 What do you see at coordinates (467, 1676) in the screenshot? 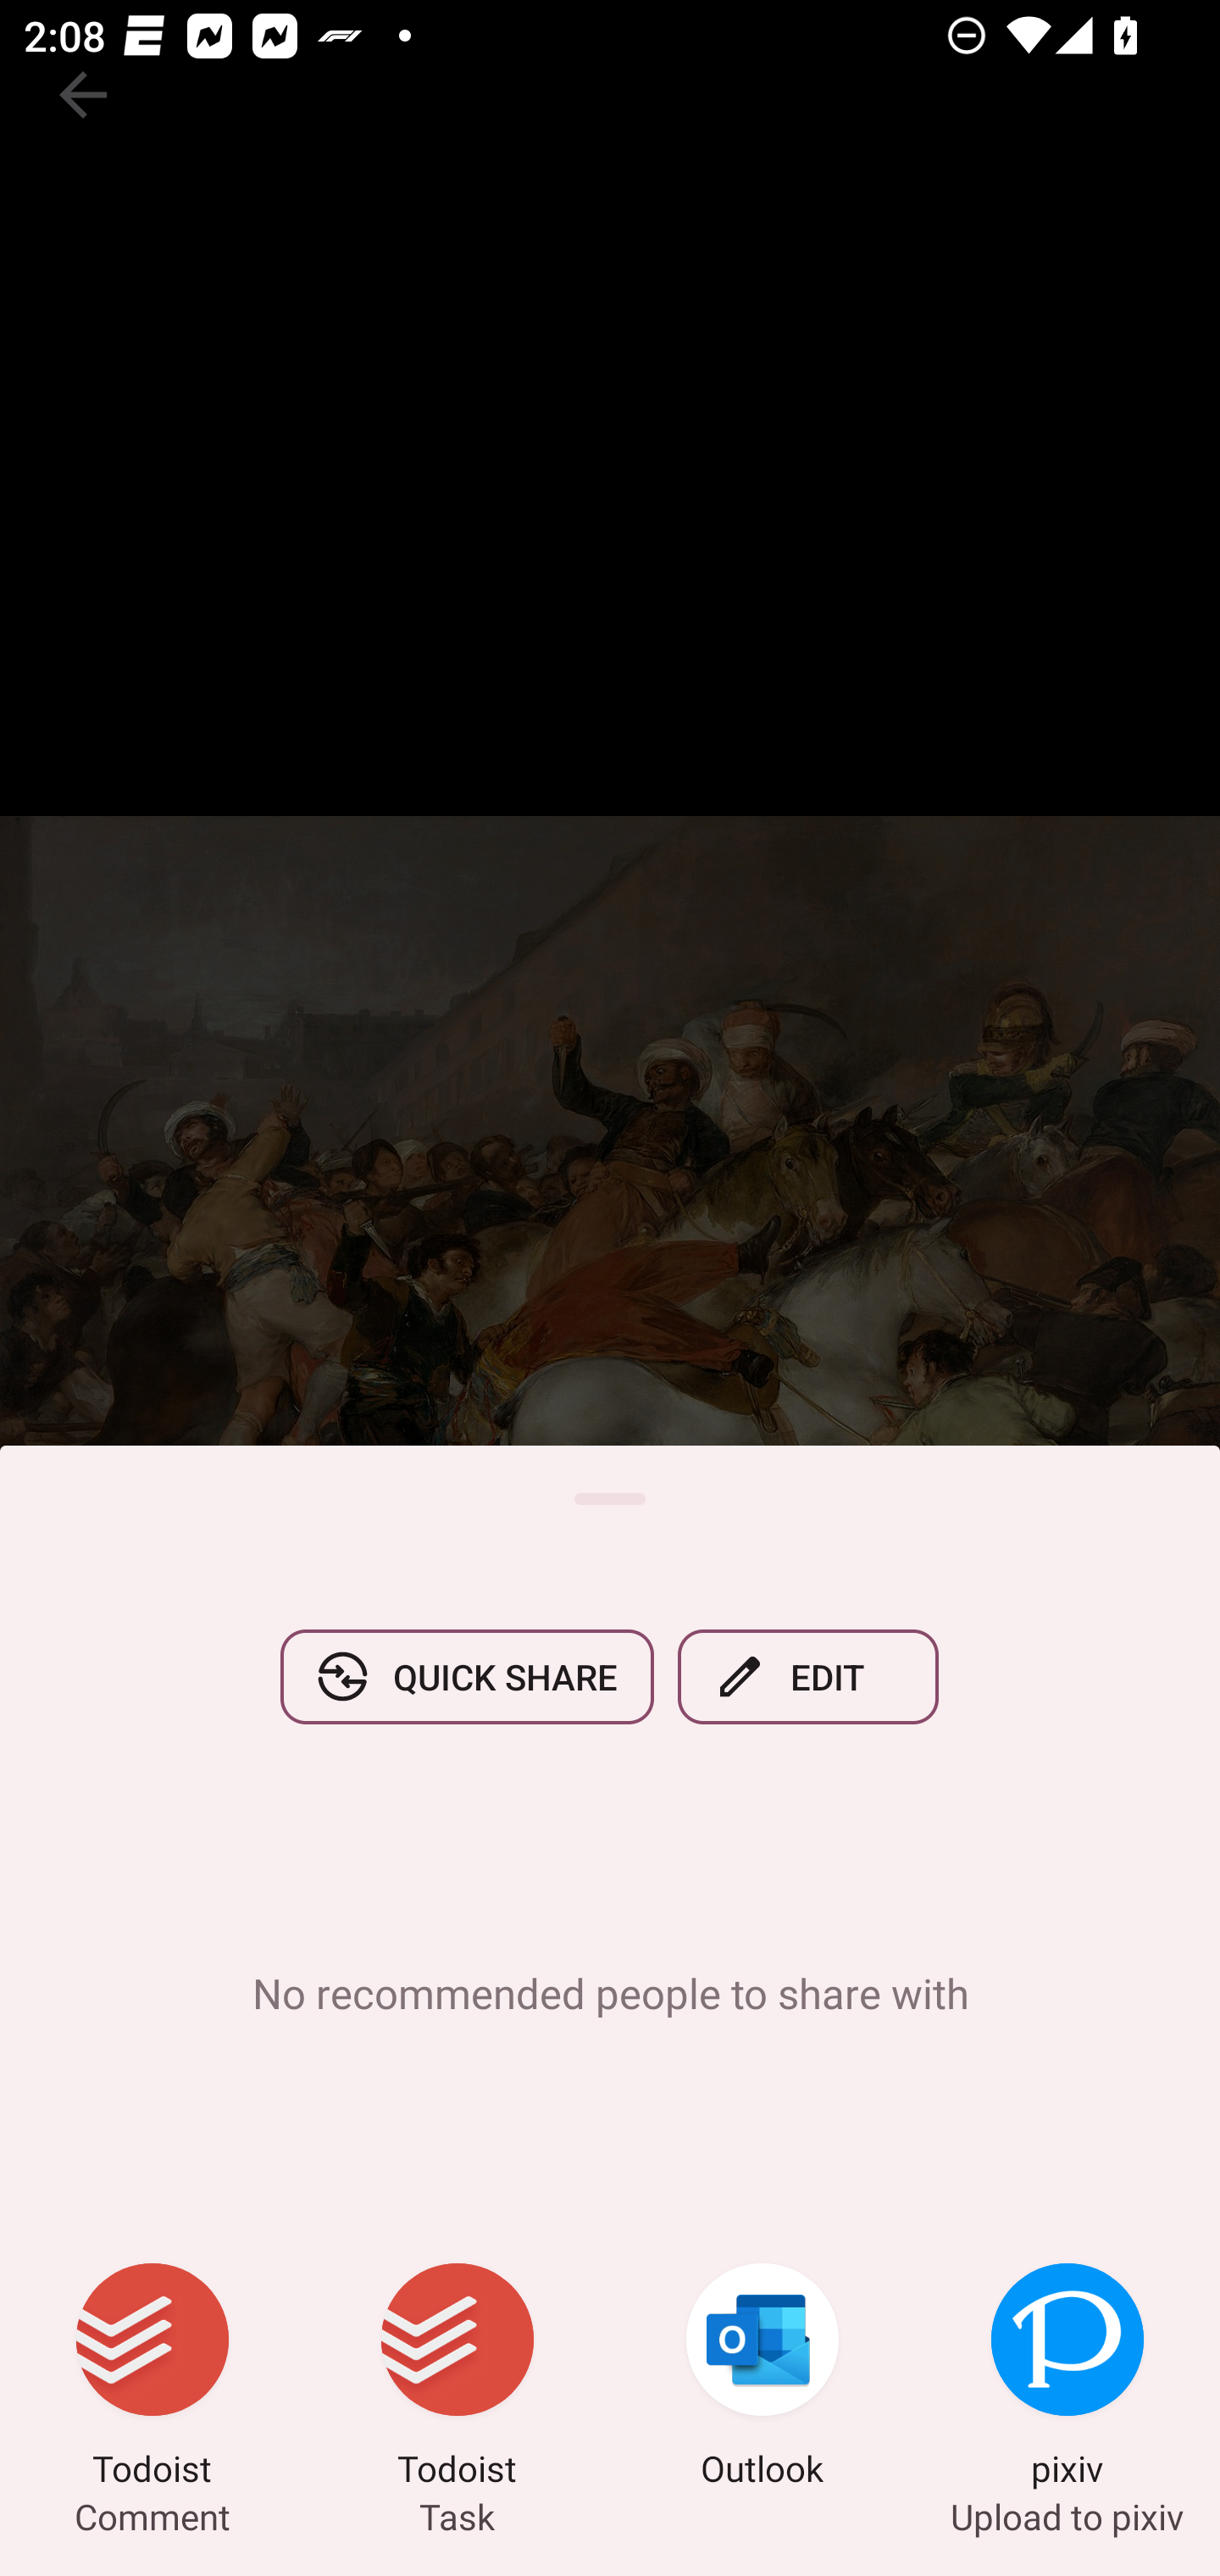
I see `QUICK SHARE` at bounding box center [467, 1676].